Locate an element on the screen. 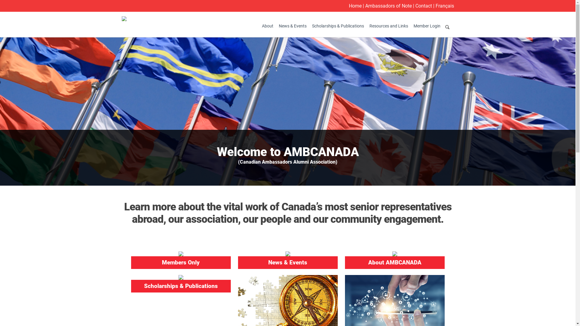  Resources and Links is located at coordinates (389, 26).